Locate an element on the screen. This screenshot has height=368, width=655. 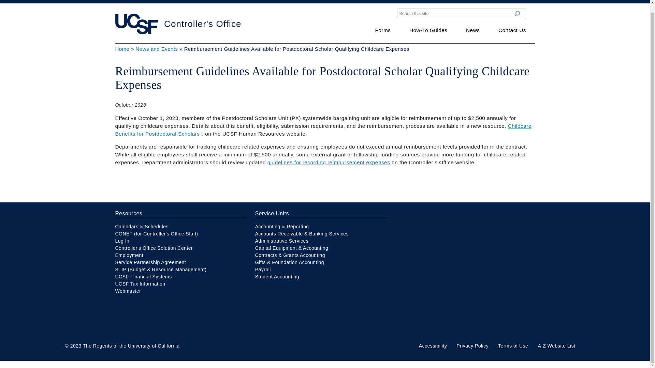
Administrative Services is located at coordinates (282, 241).